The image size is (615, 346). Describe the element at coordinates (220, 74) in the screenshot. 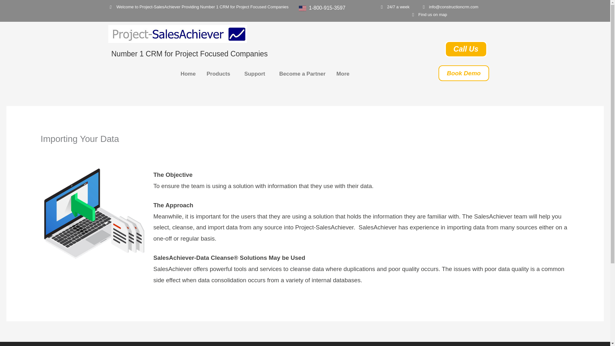

I see `Products` at that location.